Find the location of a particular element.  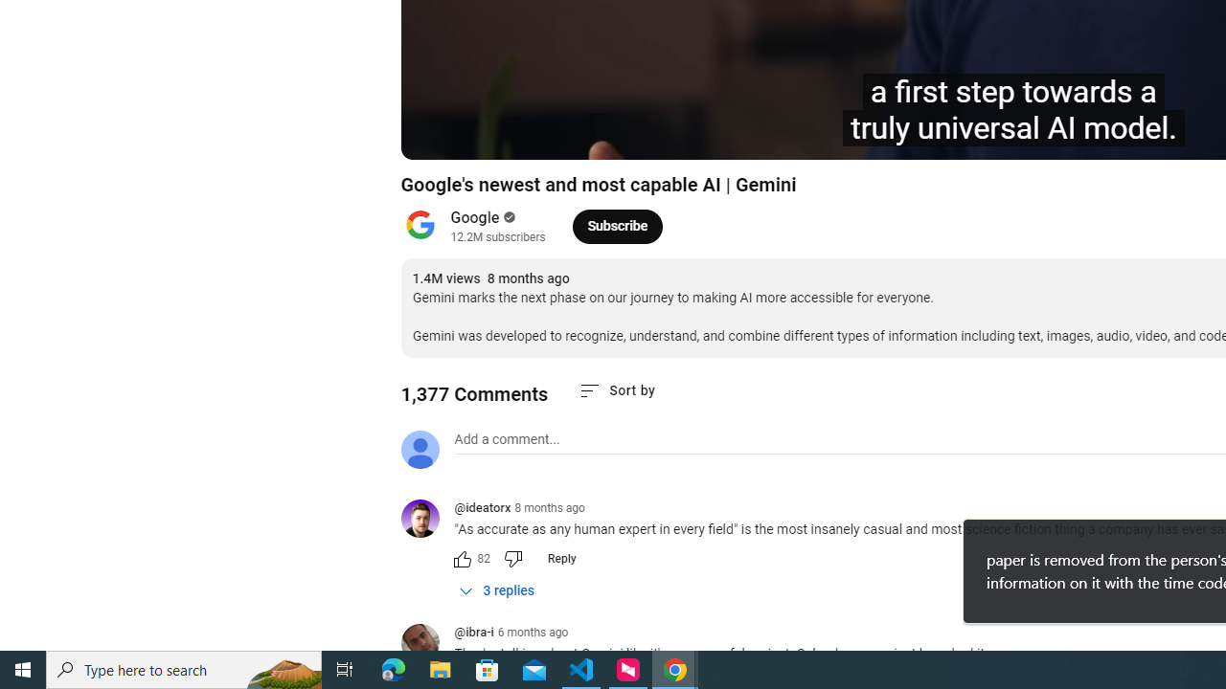

@ibra-i is located at coordinates (427, 644).